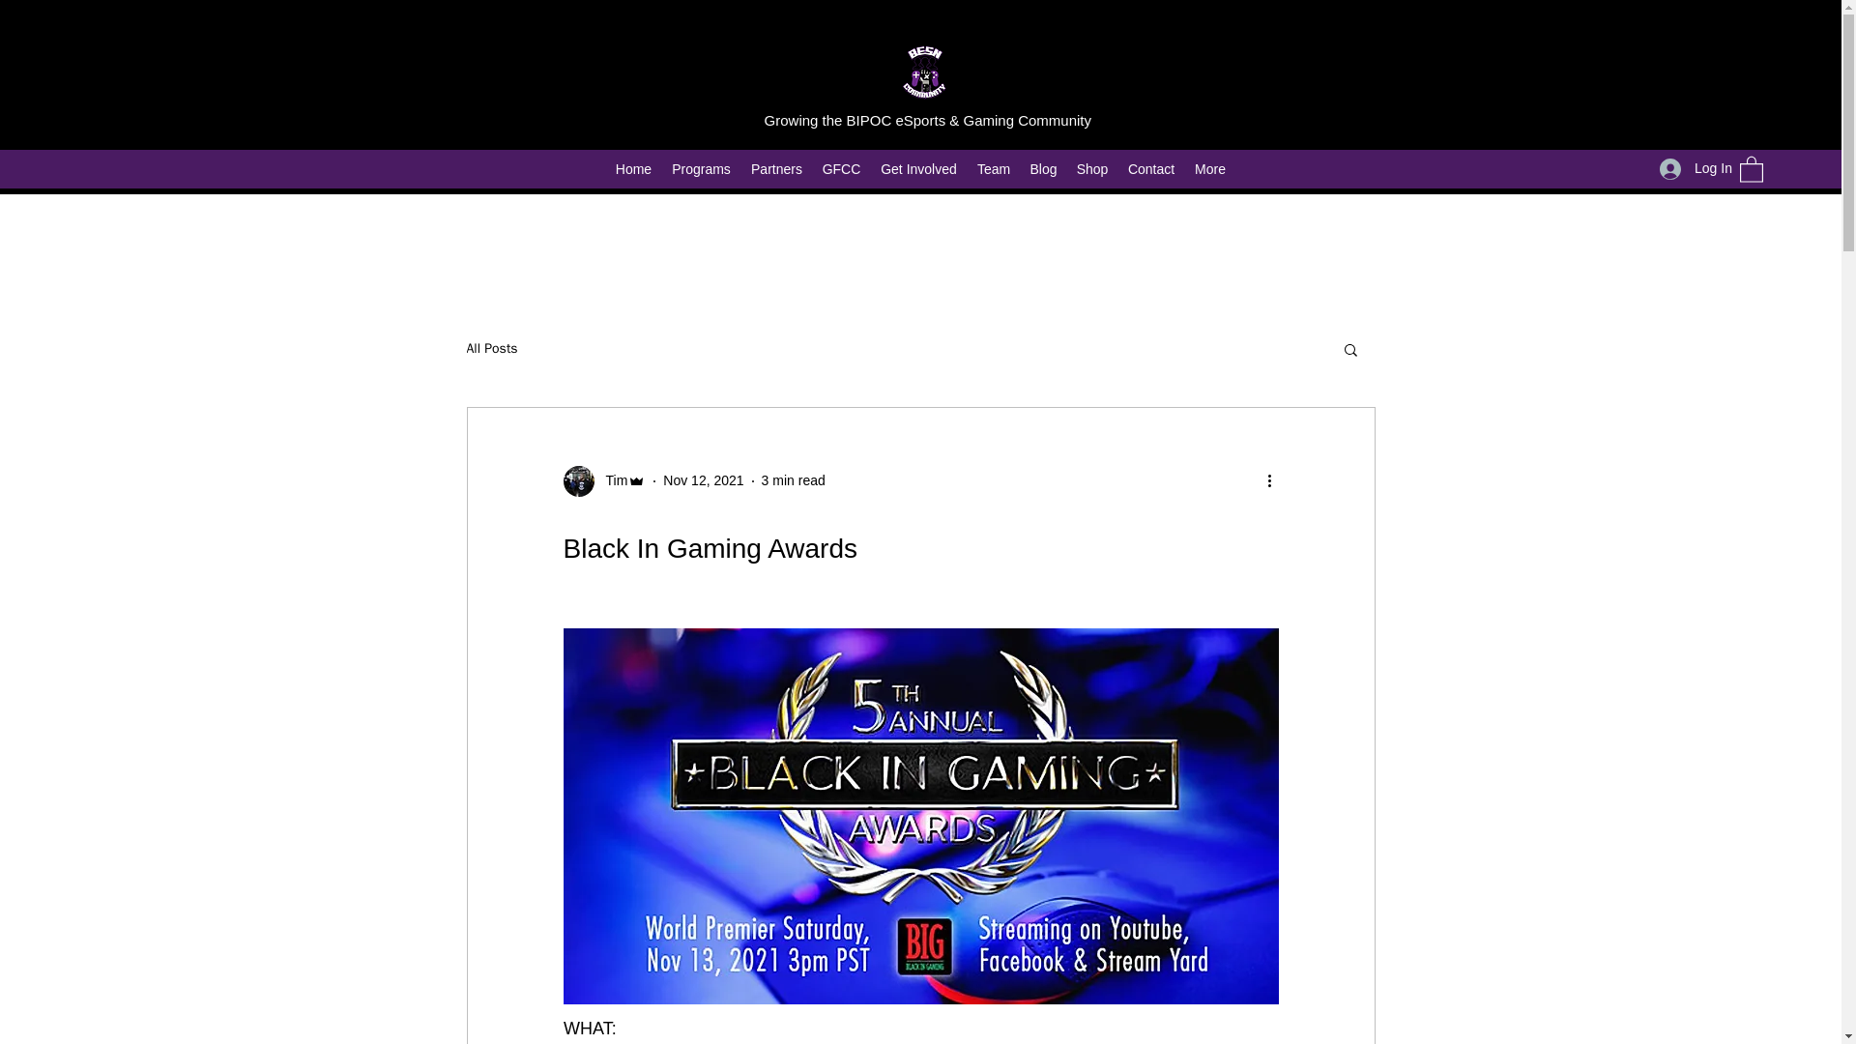 The height and width of the screenshot is (1044, 1856). What do you see at coordinates (918, 168) in the screenshot?
I see `Get Involved` at bounding box center [918, 168].